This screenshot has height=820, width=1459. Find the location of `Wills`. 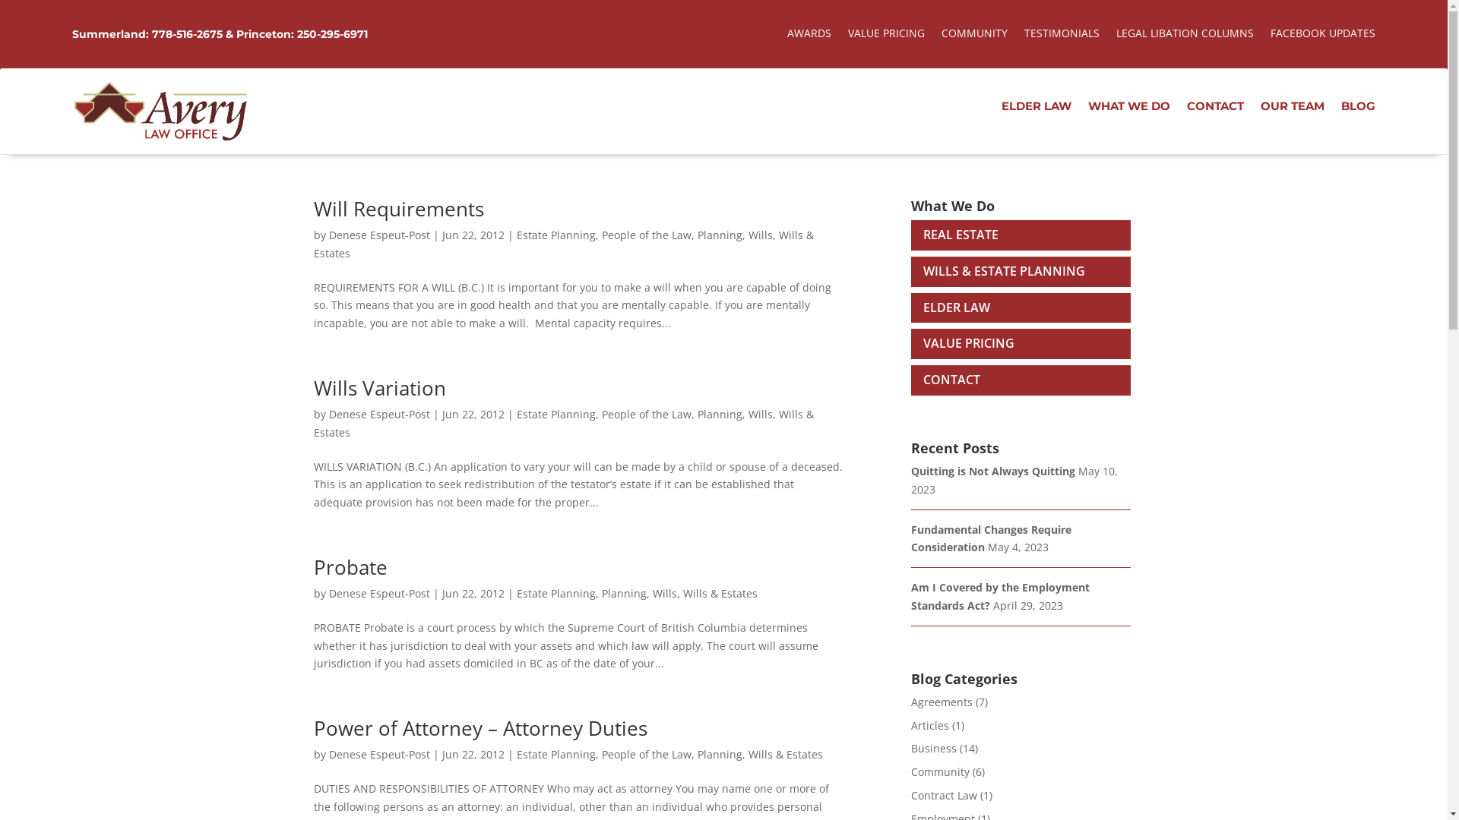

Wills is located at coordinates (760, 235).